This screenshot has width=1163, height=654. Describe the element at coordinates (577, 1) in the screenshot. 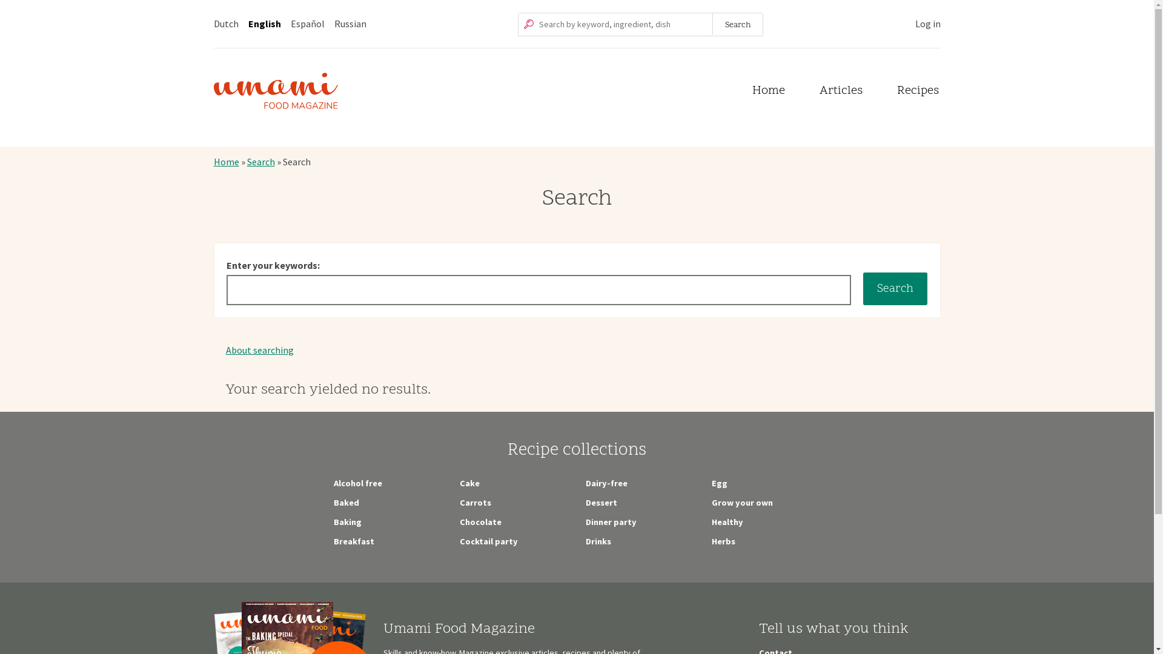

I see `Skip to main content` at that location.